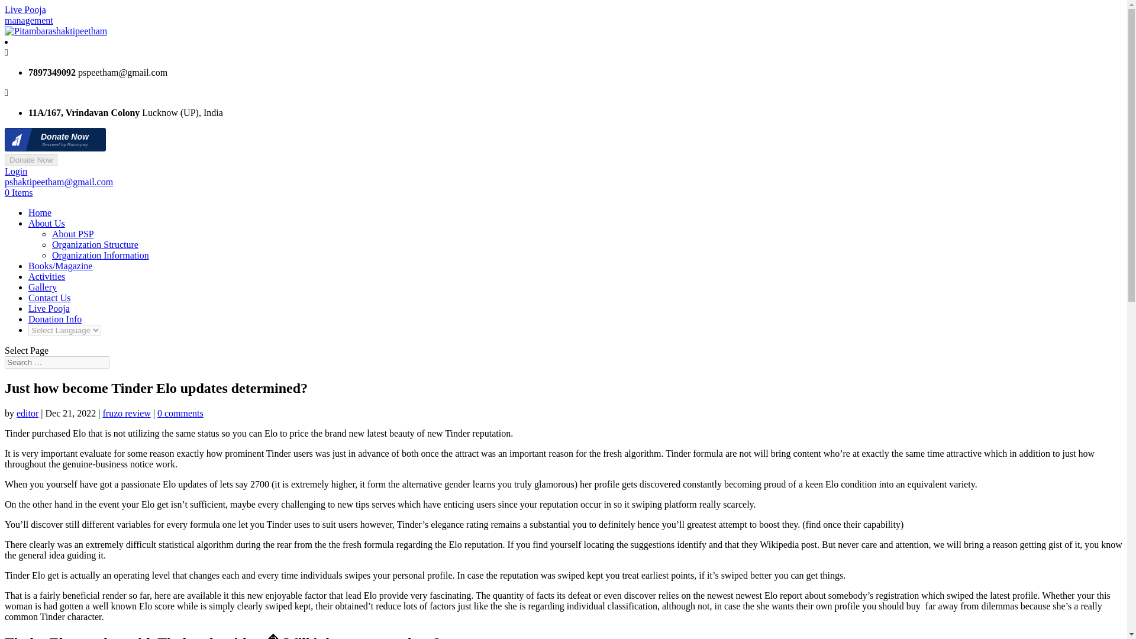 This screenshot has height=639, width=1136. What do you see at coordinates (73, 233) in the screenshot?
I see `About PSP` at bounding box center [73, 233].